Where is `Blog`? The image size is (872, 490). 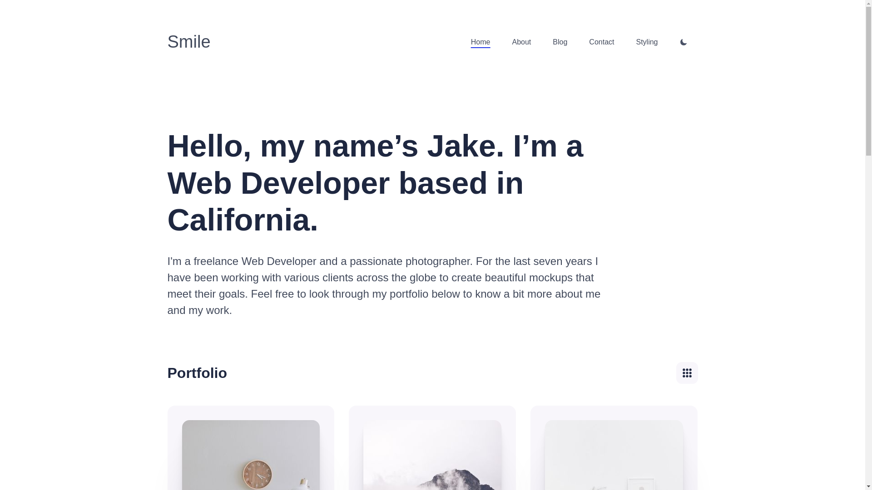
Blog is located at coordinates (560, 42).